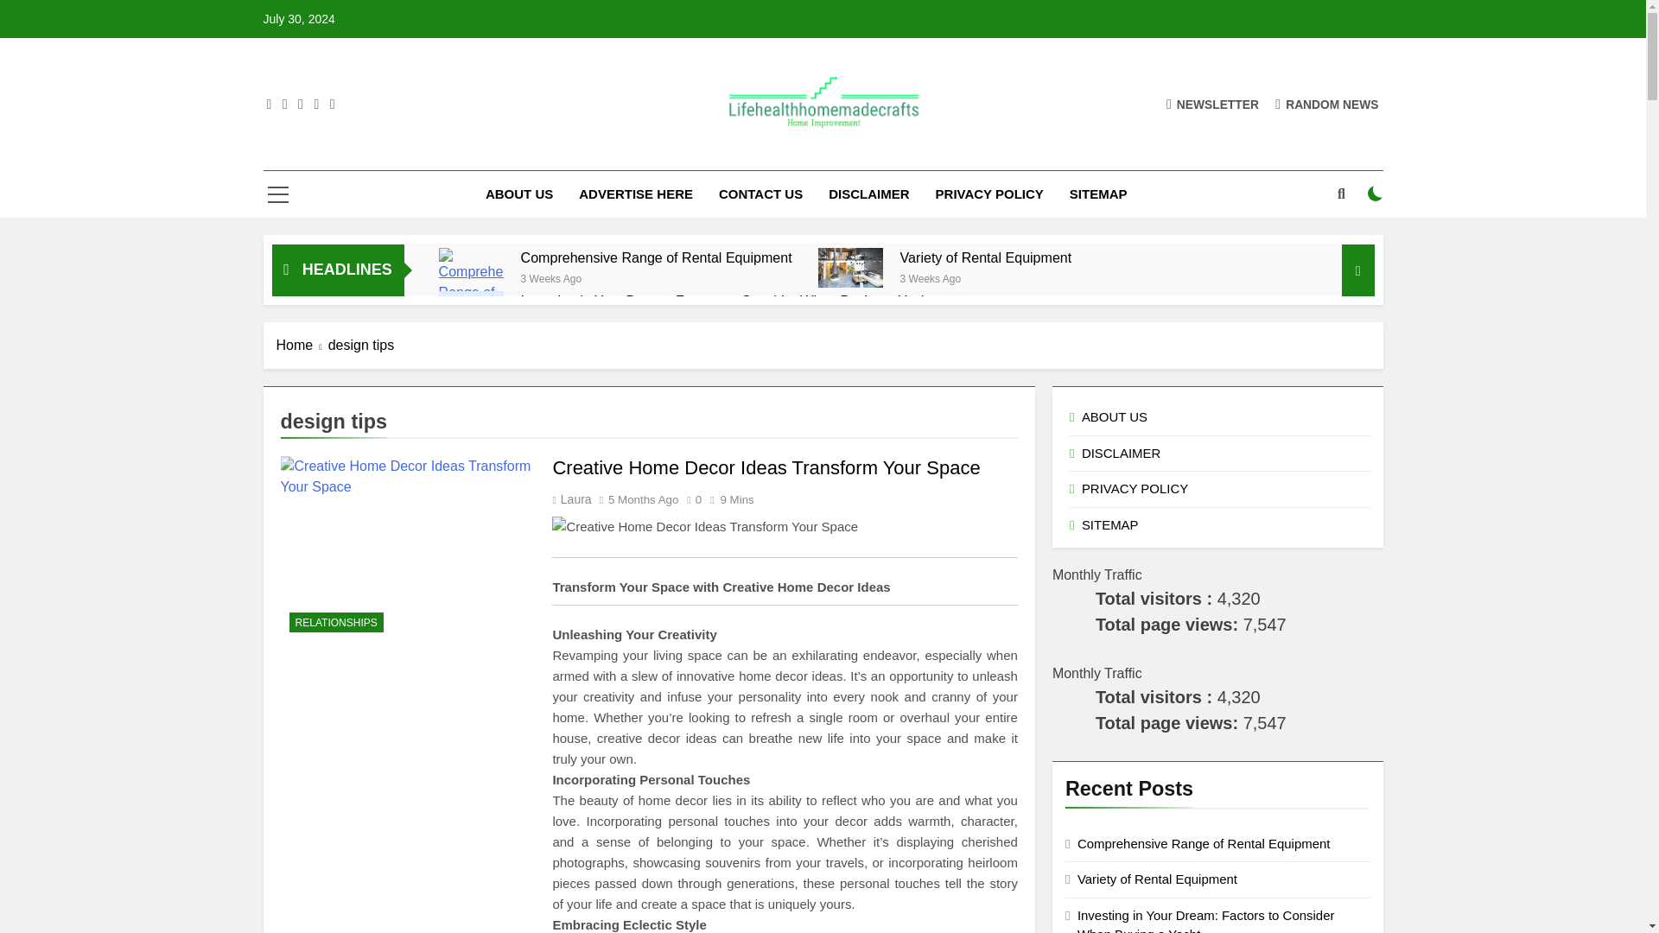 Image resolution: width=1659 pixels, height=933 pixels. I want to click on SITEMAP, so click(1099, 194).